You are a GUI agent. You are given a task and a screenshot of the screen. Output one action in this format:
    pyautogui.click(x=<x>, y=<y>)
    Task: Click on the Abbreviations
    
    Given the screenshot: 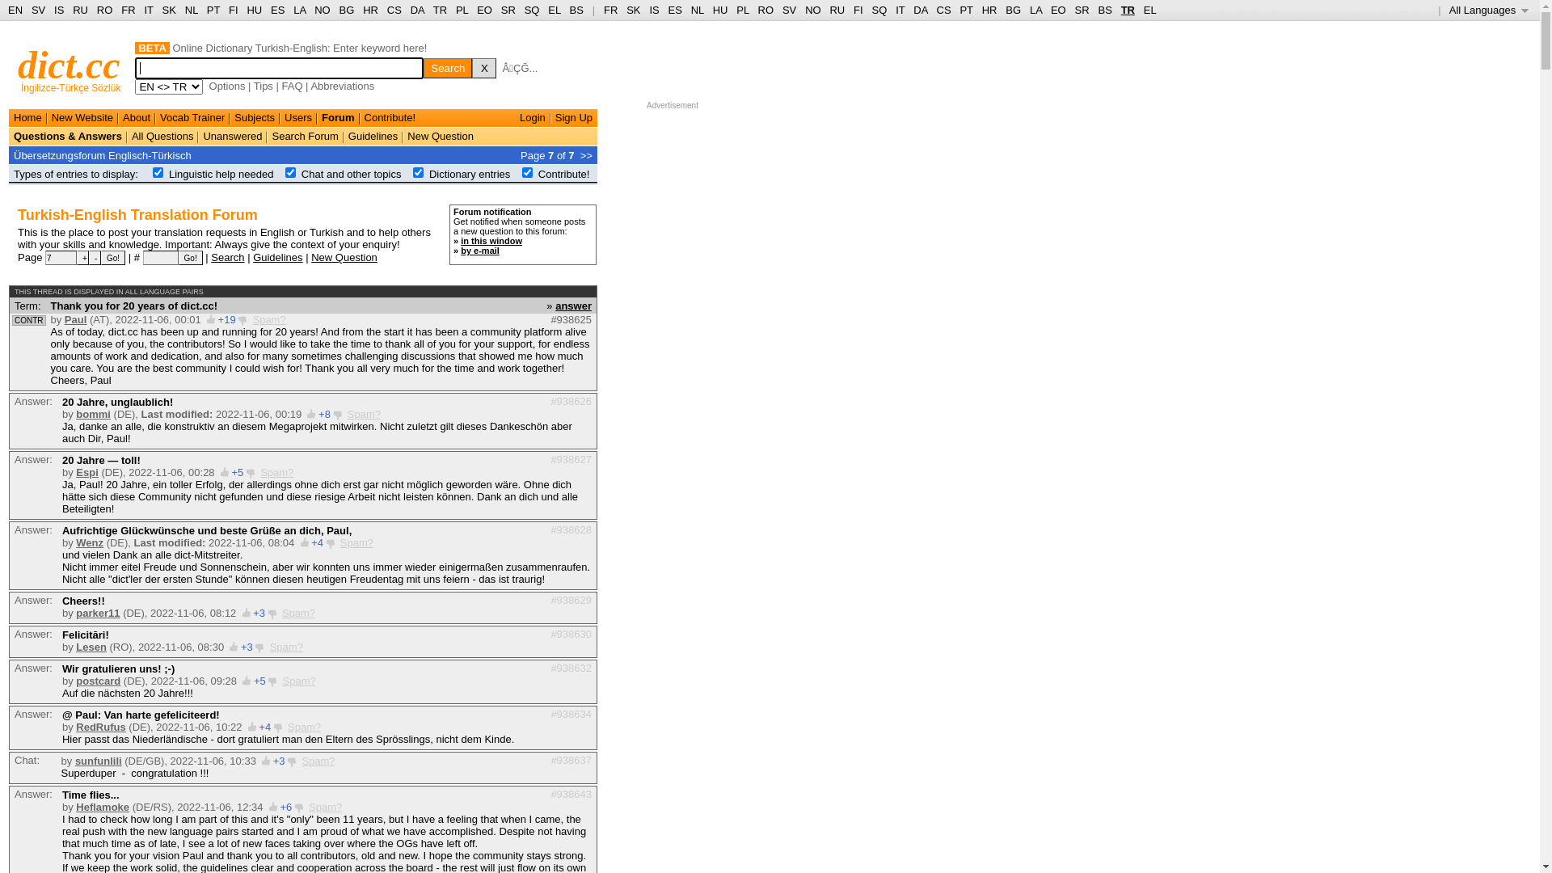 What is the action you would take?
    pyautogui.click(x=343, y=86)
    